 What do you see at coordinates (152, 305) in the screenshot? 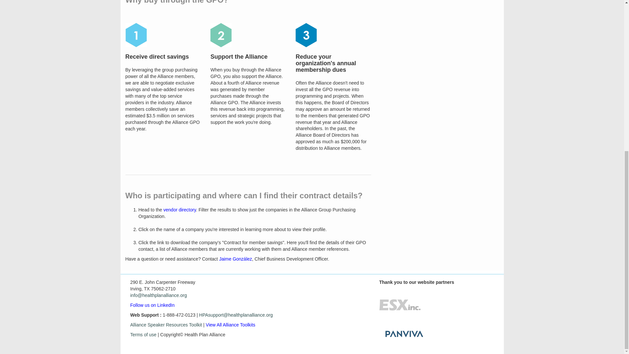
I see `Follow us on LinkedIn` at bounding box center [152, 305].